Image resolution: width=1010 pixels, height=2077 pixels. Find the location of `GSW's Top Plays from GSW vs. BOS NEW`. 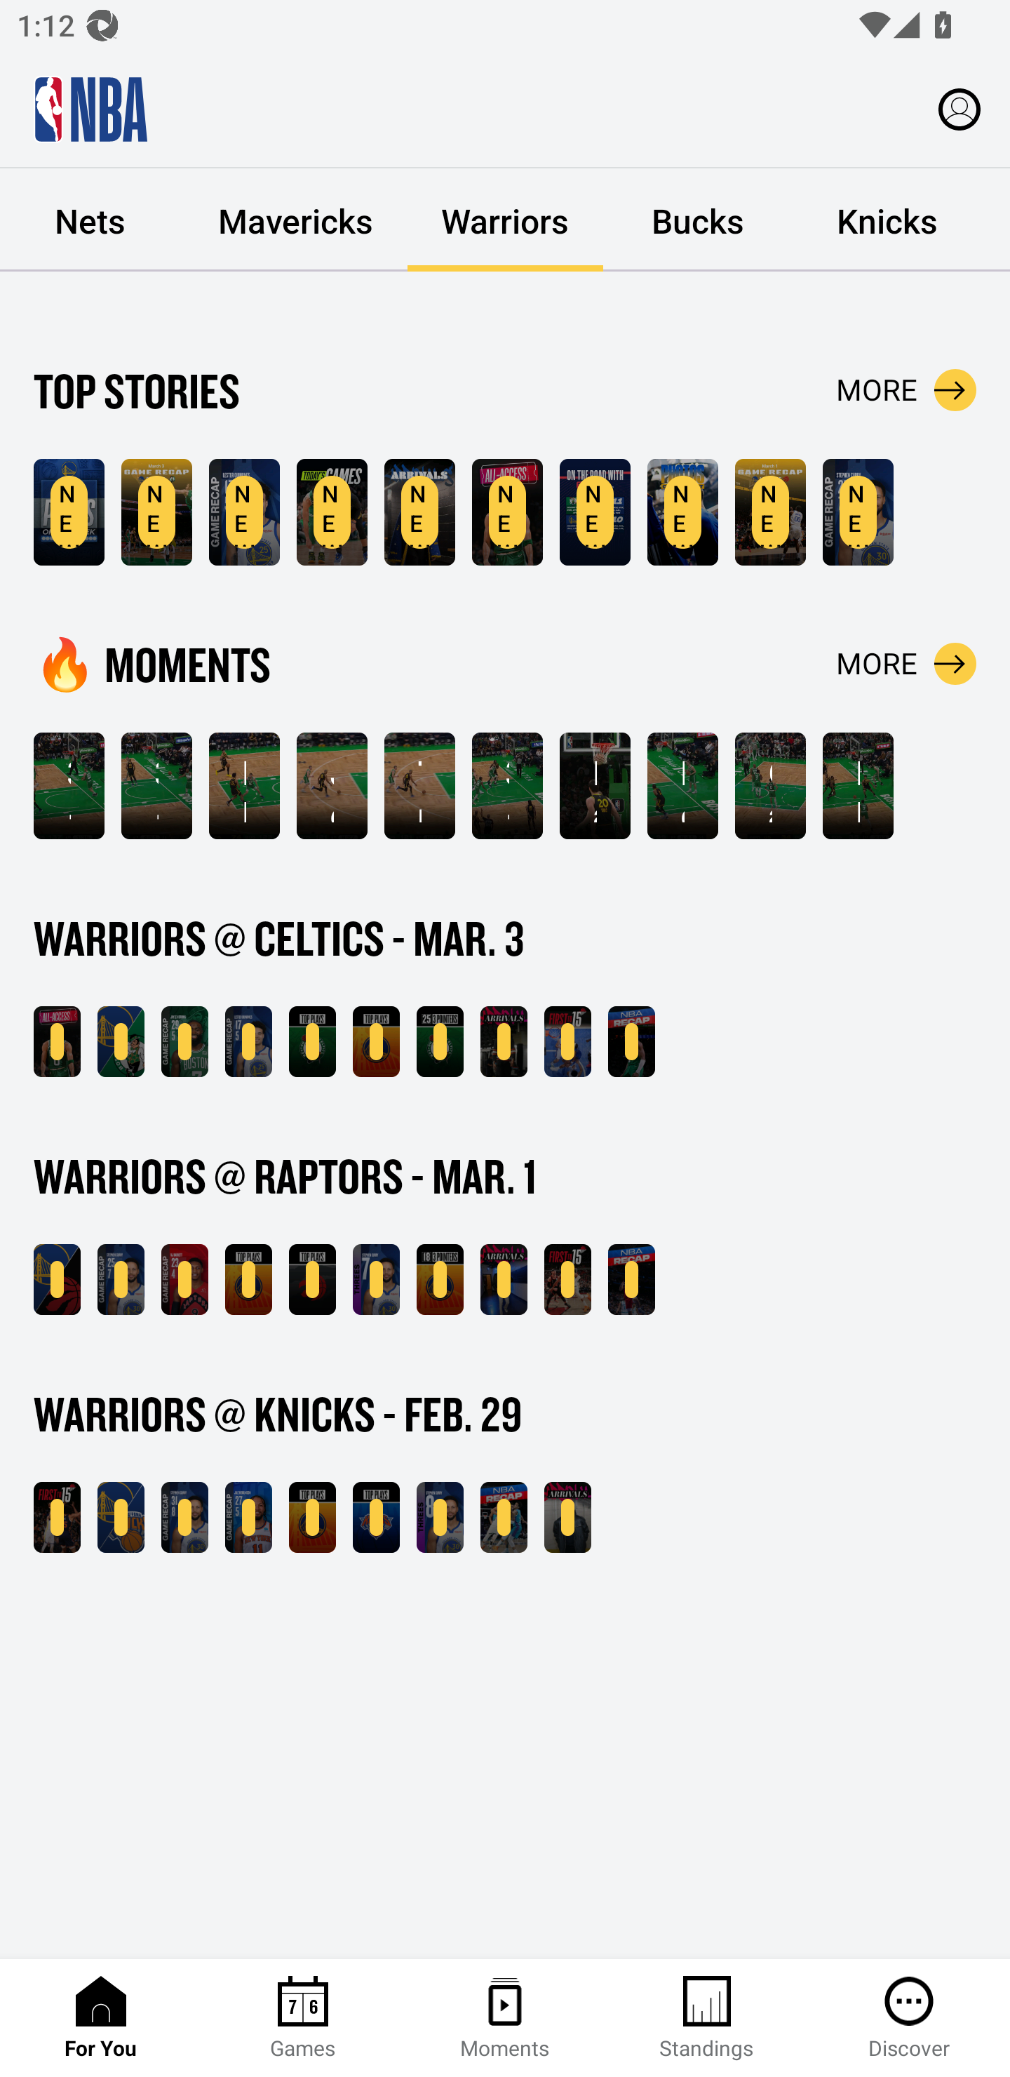

GSW's Top Plays from GSW vs. BOS NEW is located at coordinates (376, 1041).